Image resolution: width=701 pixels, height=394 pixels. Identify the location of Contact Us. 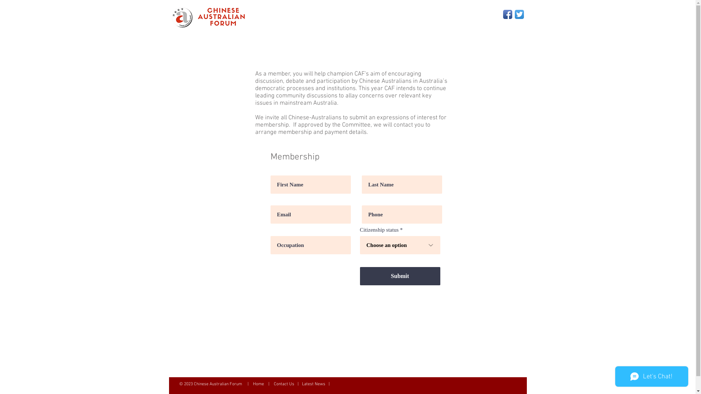
(284, 384).